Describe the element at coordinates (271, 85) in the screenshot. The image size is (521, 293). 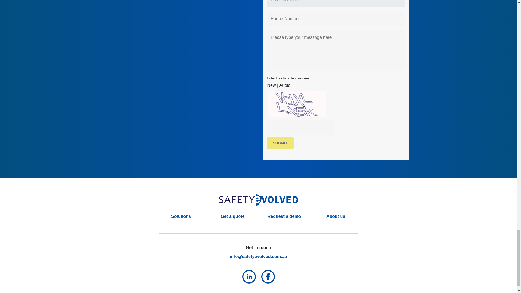
I see `New` at that location.